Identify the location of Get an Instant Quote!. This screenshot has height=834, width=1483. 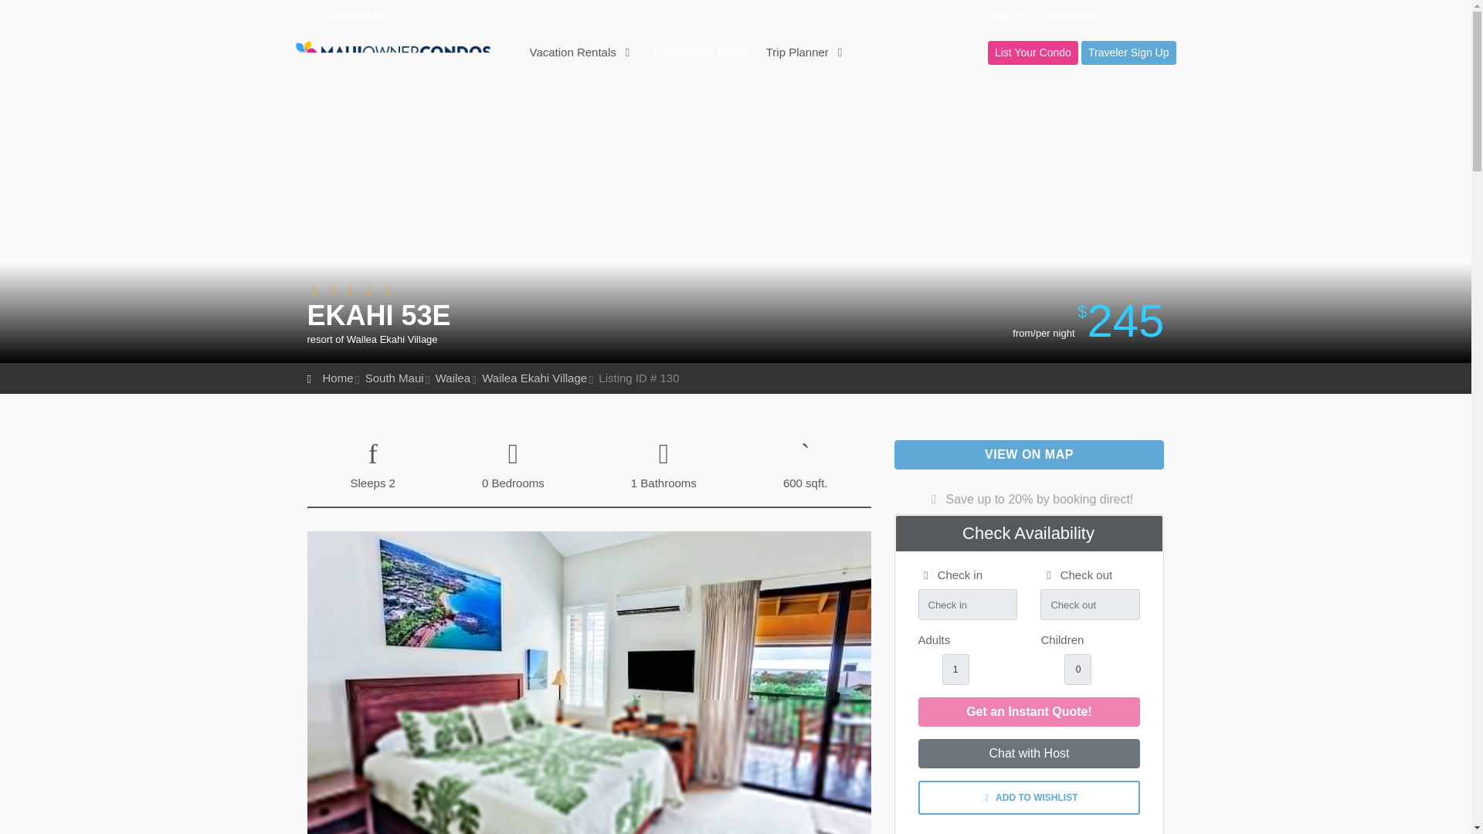
(1029, 711).